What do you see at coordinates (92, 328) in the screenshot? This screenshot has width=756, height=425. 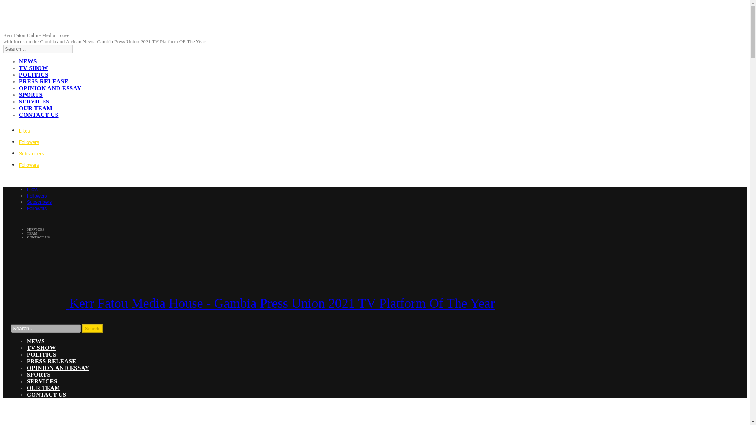 I see `Search` at bounding box center [92, 328].